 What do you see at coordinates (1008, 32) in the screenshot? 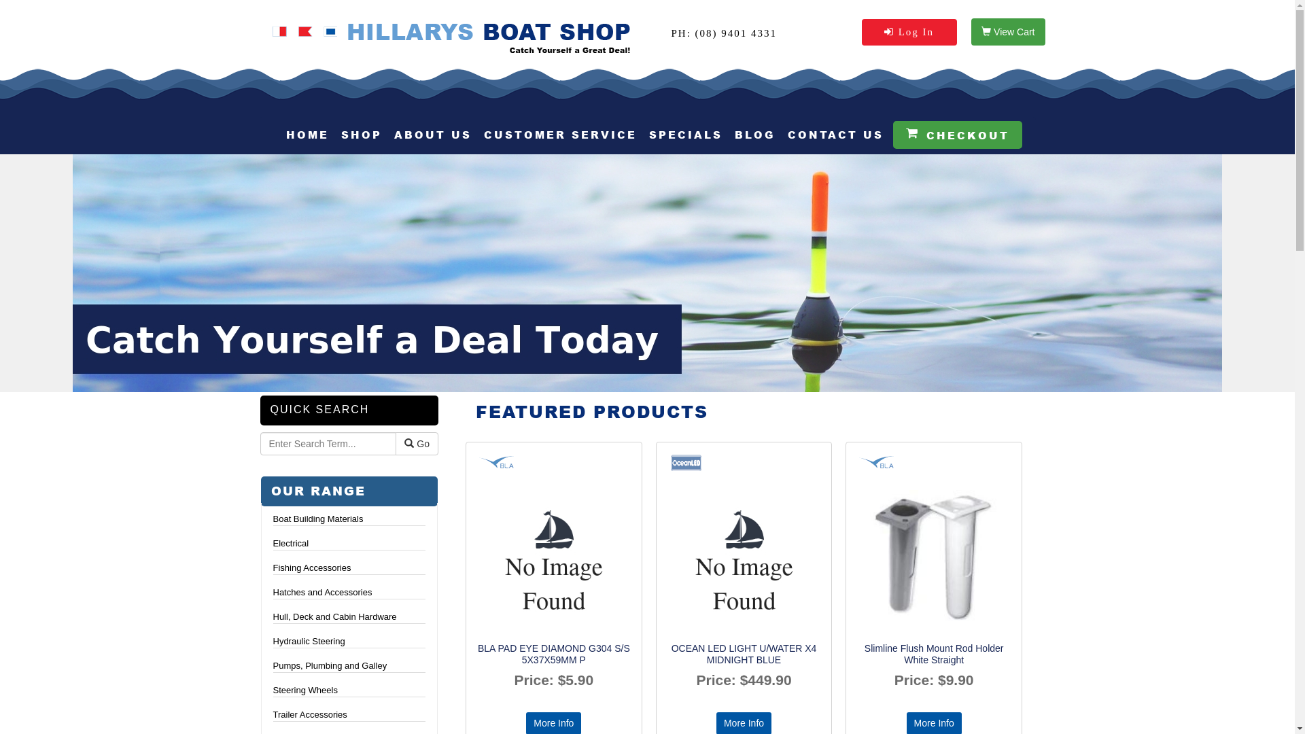
I see `View Cart` at bounding box center [1008, 32].